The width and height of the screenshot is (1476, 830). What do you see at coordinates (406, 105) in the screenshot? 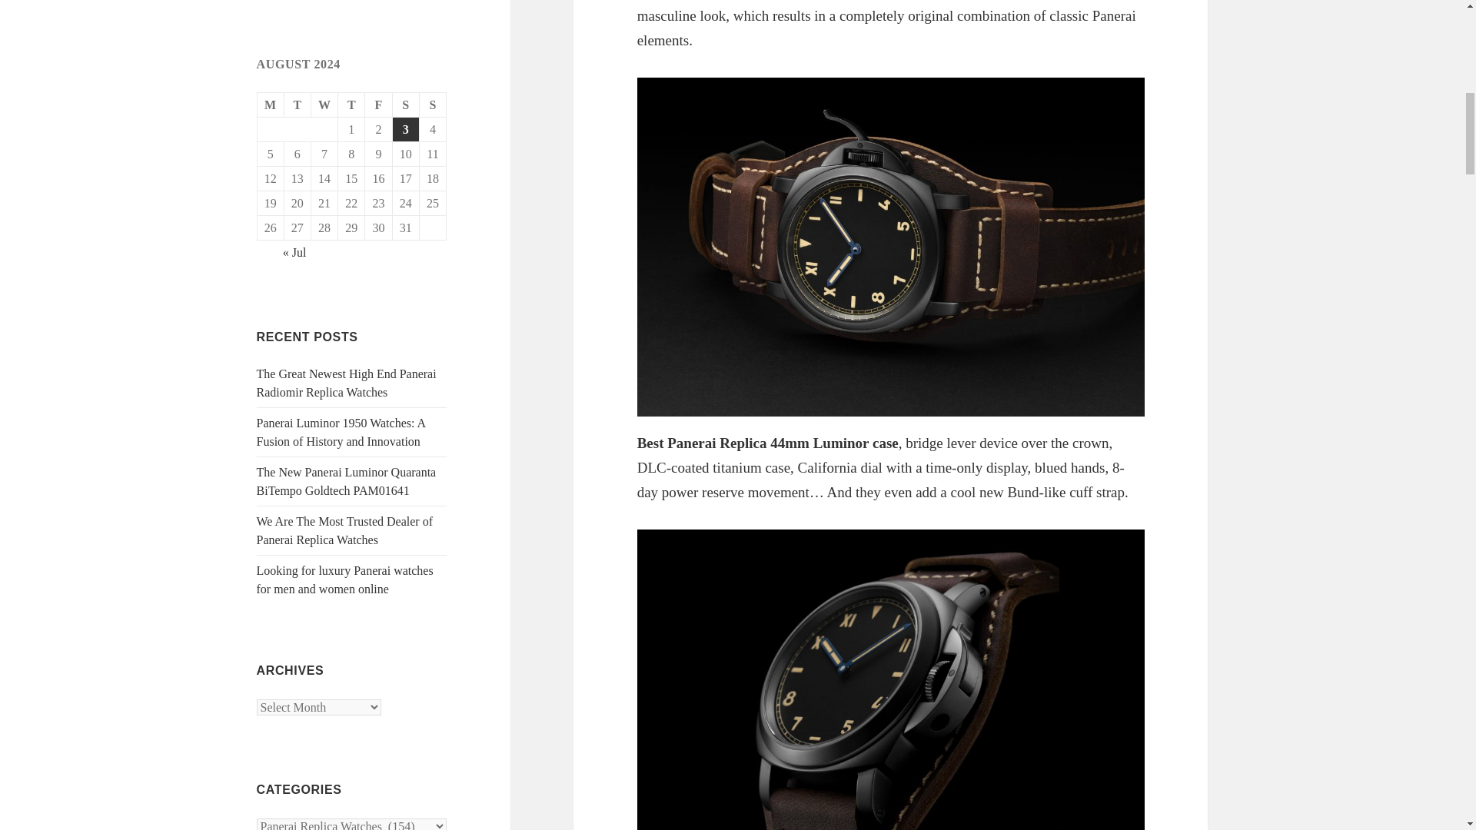
I see `Saturday` at bounding box center [406, 105].